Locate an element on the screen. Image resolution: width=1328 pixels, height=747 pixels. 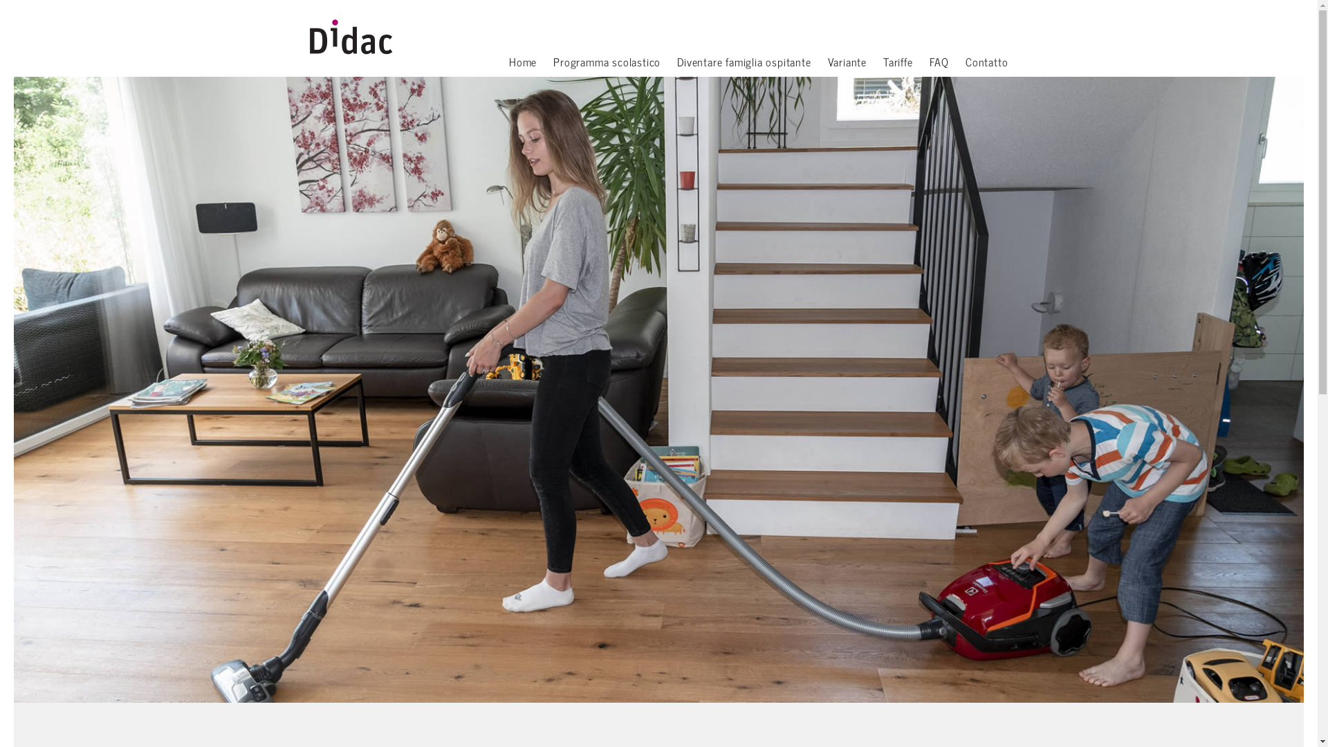
Contatto is located at coordinates (986, 64).